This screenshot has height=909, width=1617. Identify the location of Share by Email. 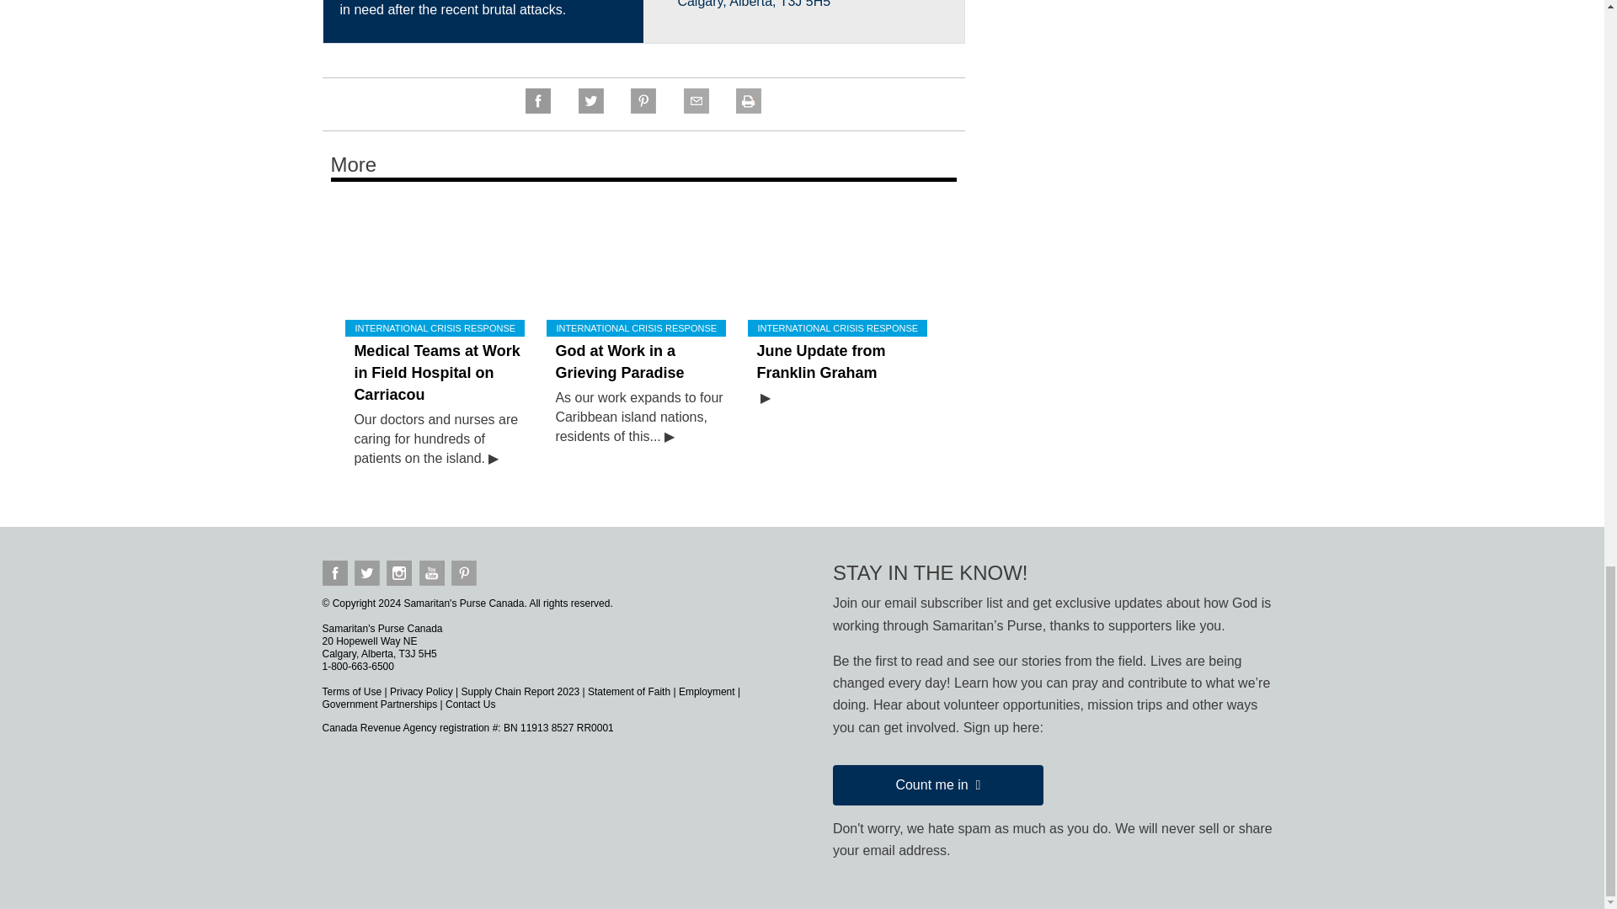
(696, 109).